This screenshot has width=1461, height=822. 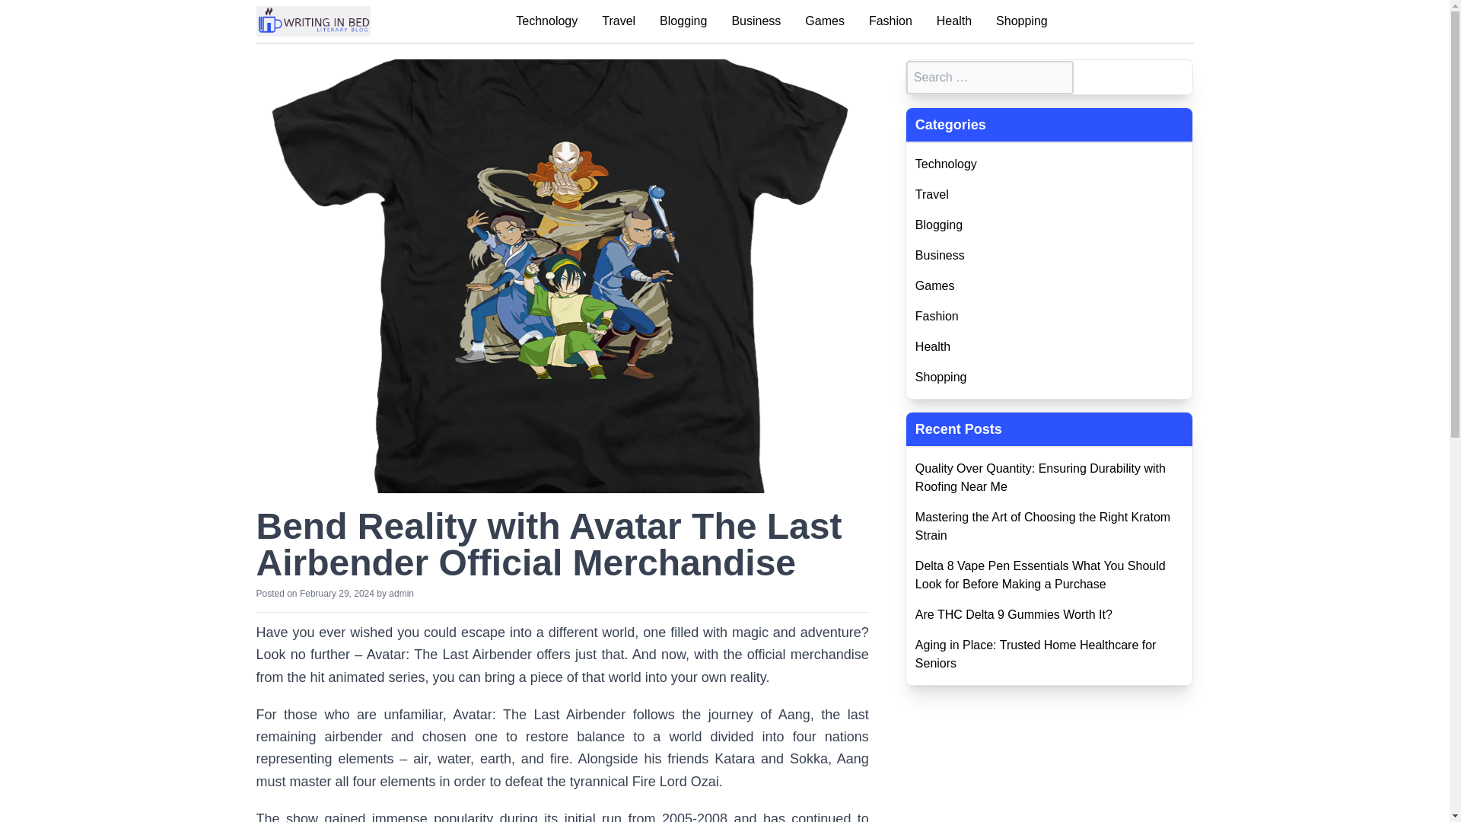 What do you see at coordinates (264, 21) in the screenshot?
I see `Skip to the content` at bounding box center [264, 21].